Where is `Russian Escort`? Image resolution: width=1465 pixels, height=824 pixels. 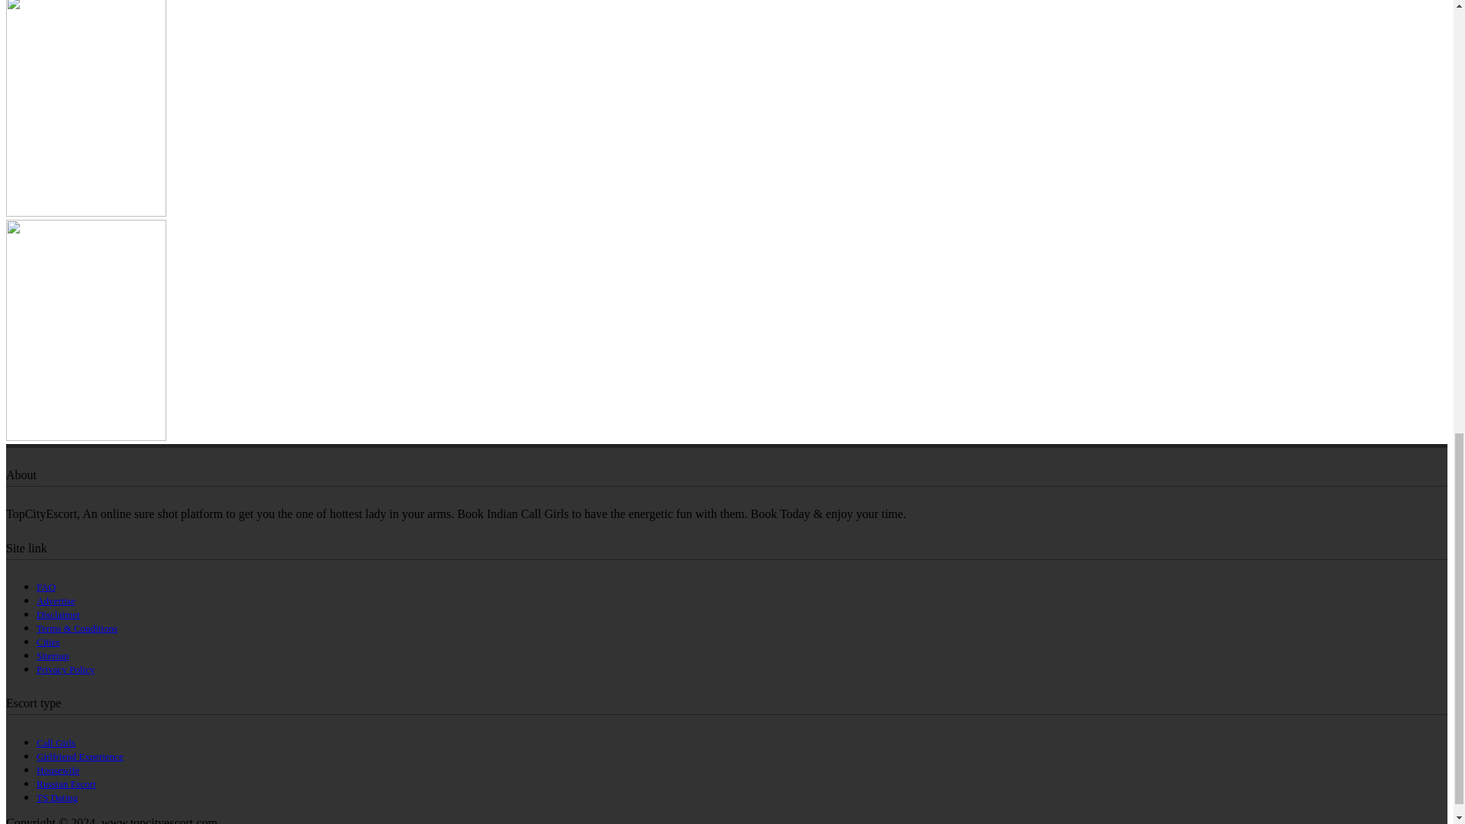 Russian Escort is located at coordinates (66, 783).